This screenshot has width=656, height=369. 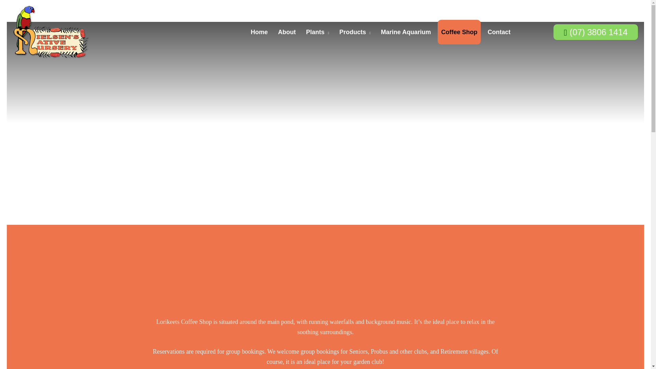 What do you see at coordinates (317, 32) in the screenshot?
I see `Plants` at bounding box center [317, 32].